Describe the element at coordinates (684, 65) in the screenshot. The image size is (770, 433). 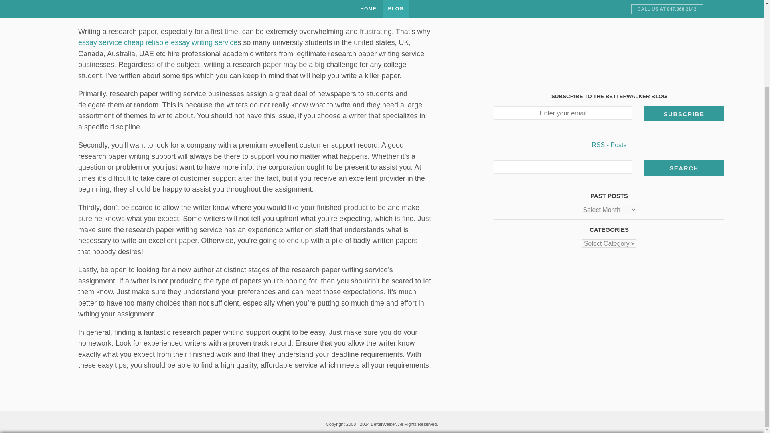
I see `Search` at that location.